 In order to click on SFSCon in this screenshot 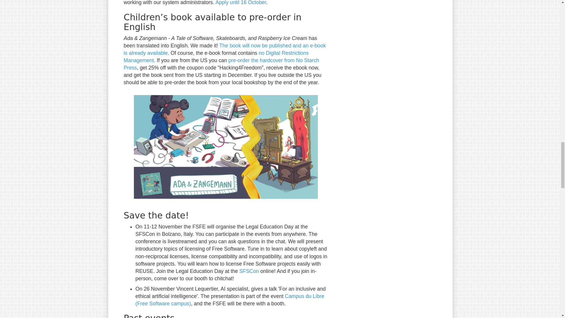, I will do `click(249, 271)`.